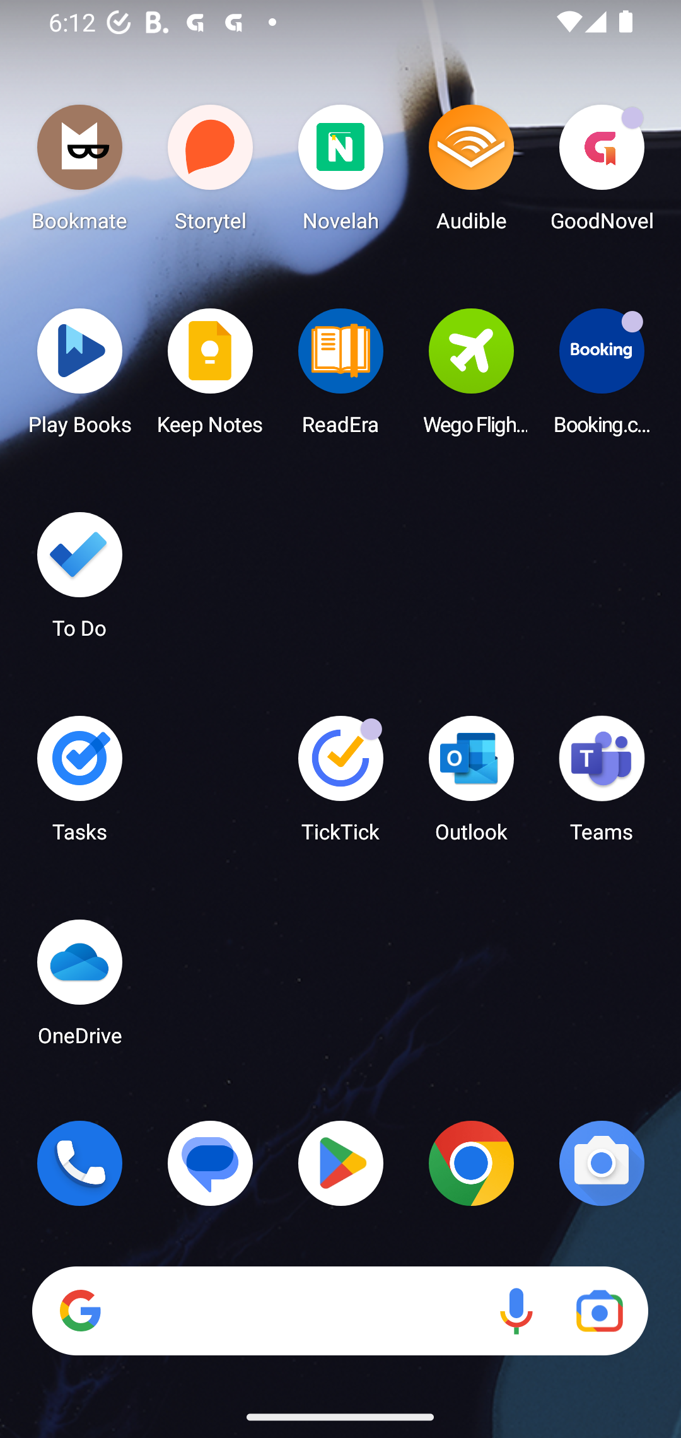 The image size is (681, 1438). I want to click on To Do, so click(79, 581).